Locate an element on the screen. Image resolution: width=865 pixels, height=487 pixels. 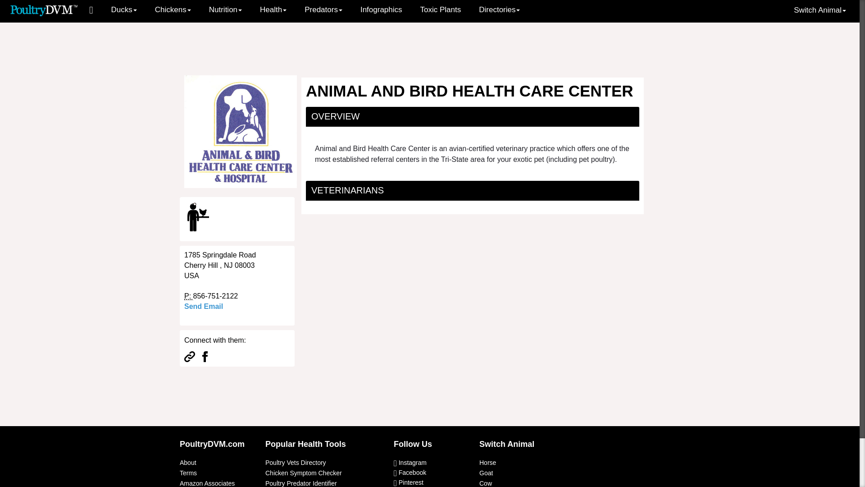
Health is located at coordinates (273, 10).